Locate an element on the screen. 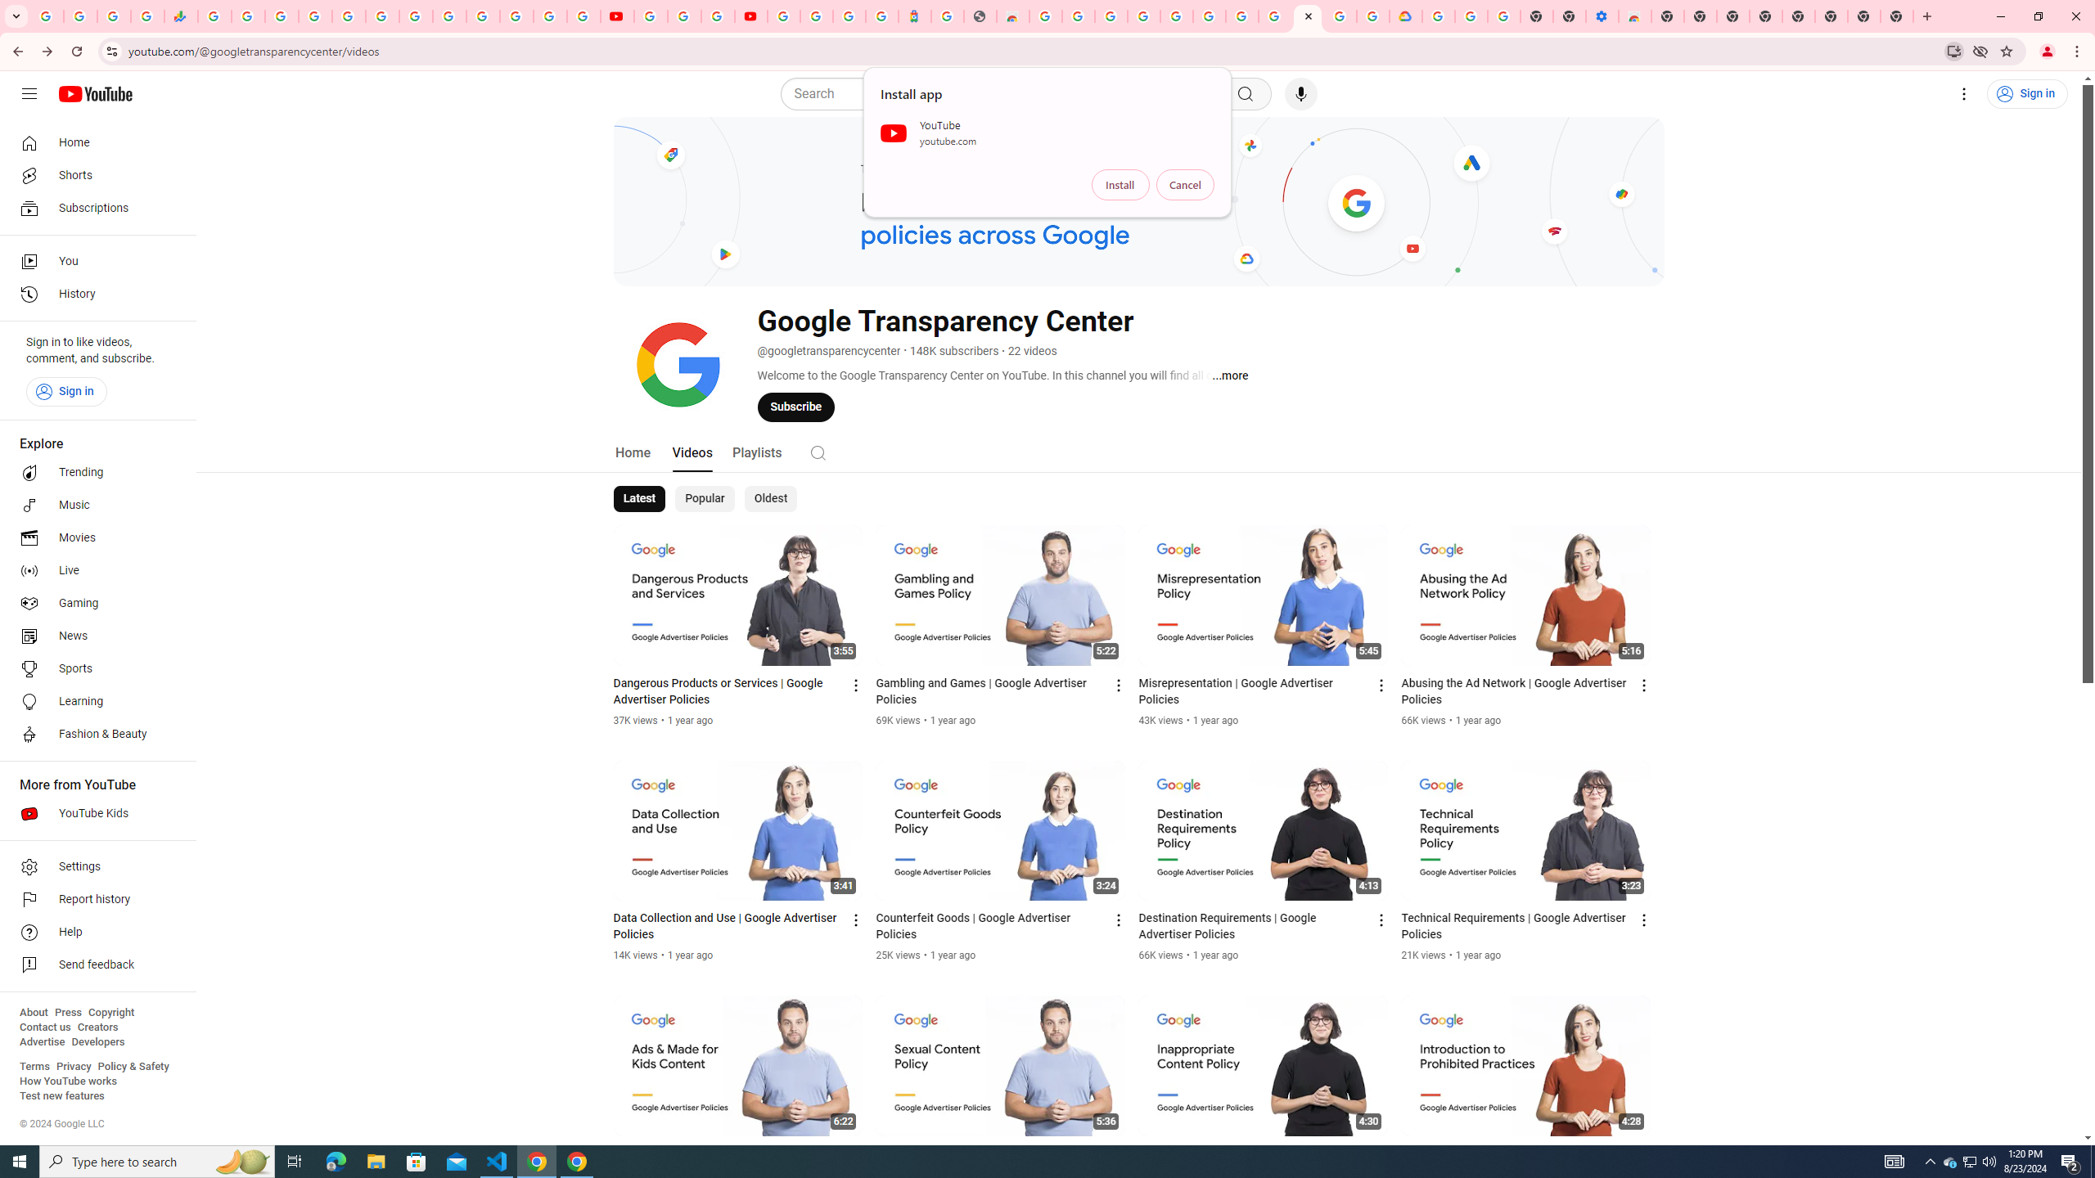 The width and height of the screenshot is (2095, 1178). Press is located at coordinates (67, 1013).